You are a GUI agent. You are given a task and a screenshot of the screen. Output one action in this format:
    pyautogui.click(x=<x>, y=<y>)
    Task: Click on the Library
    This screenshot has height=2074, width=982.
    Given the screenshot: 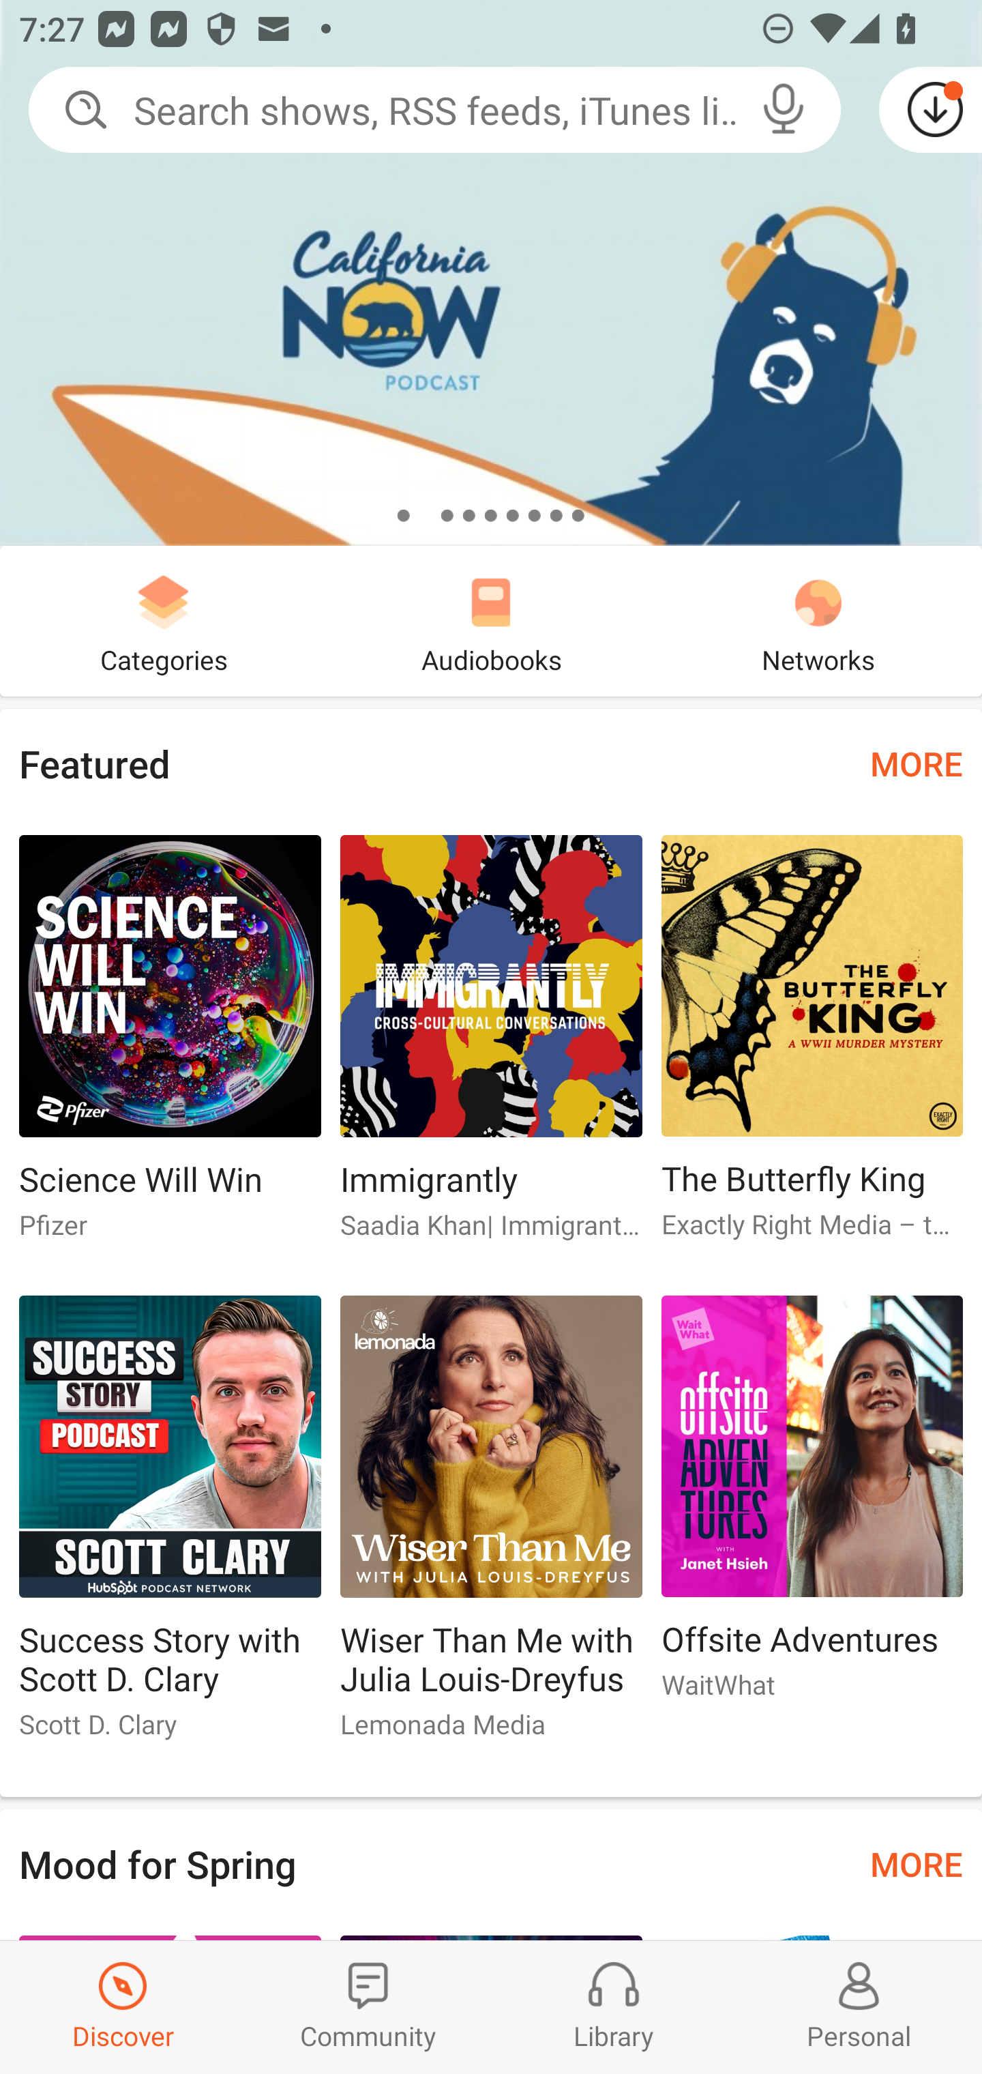 What is the action you would take?
    pyautogui.click(x=614, y=2007)
    